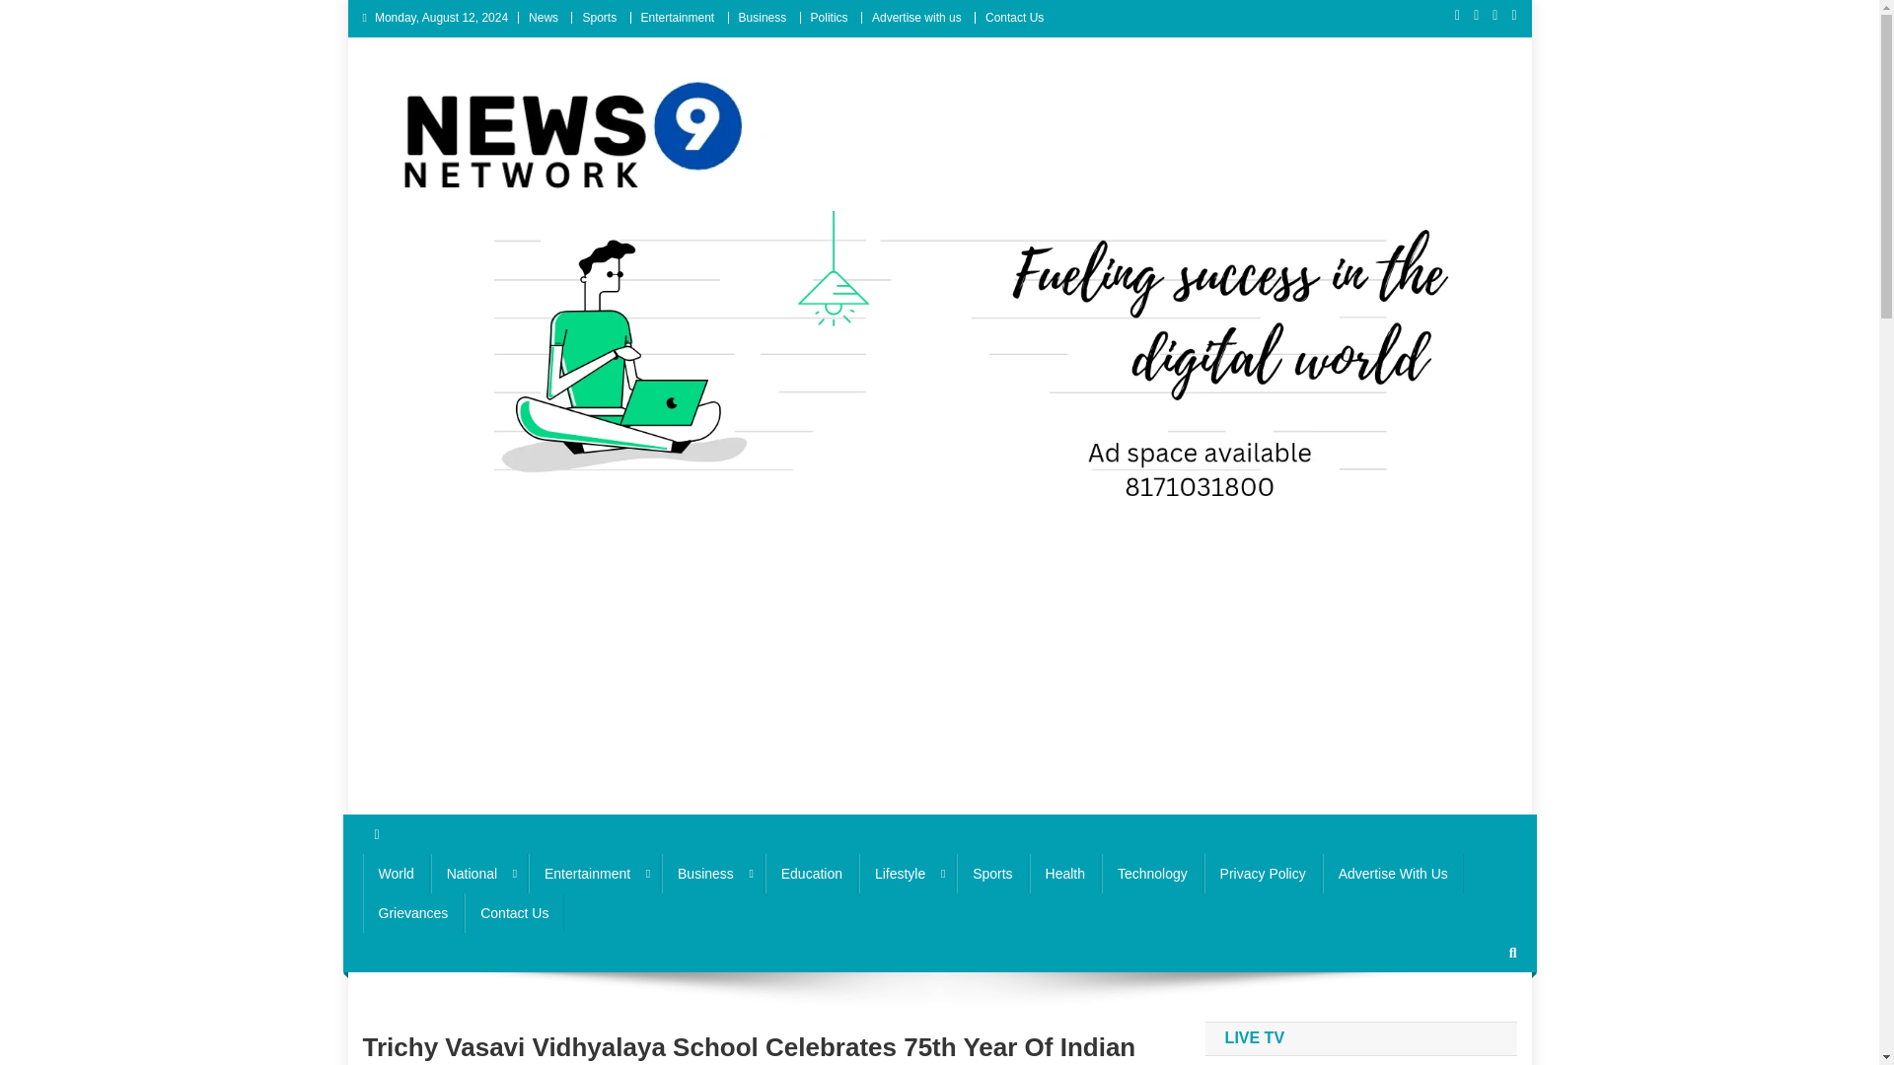  I want to click on National, so click(479, 874).